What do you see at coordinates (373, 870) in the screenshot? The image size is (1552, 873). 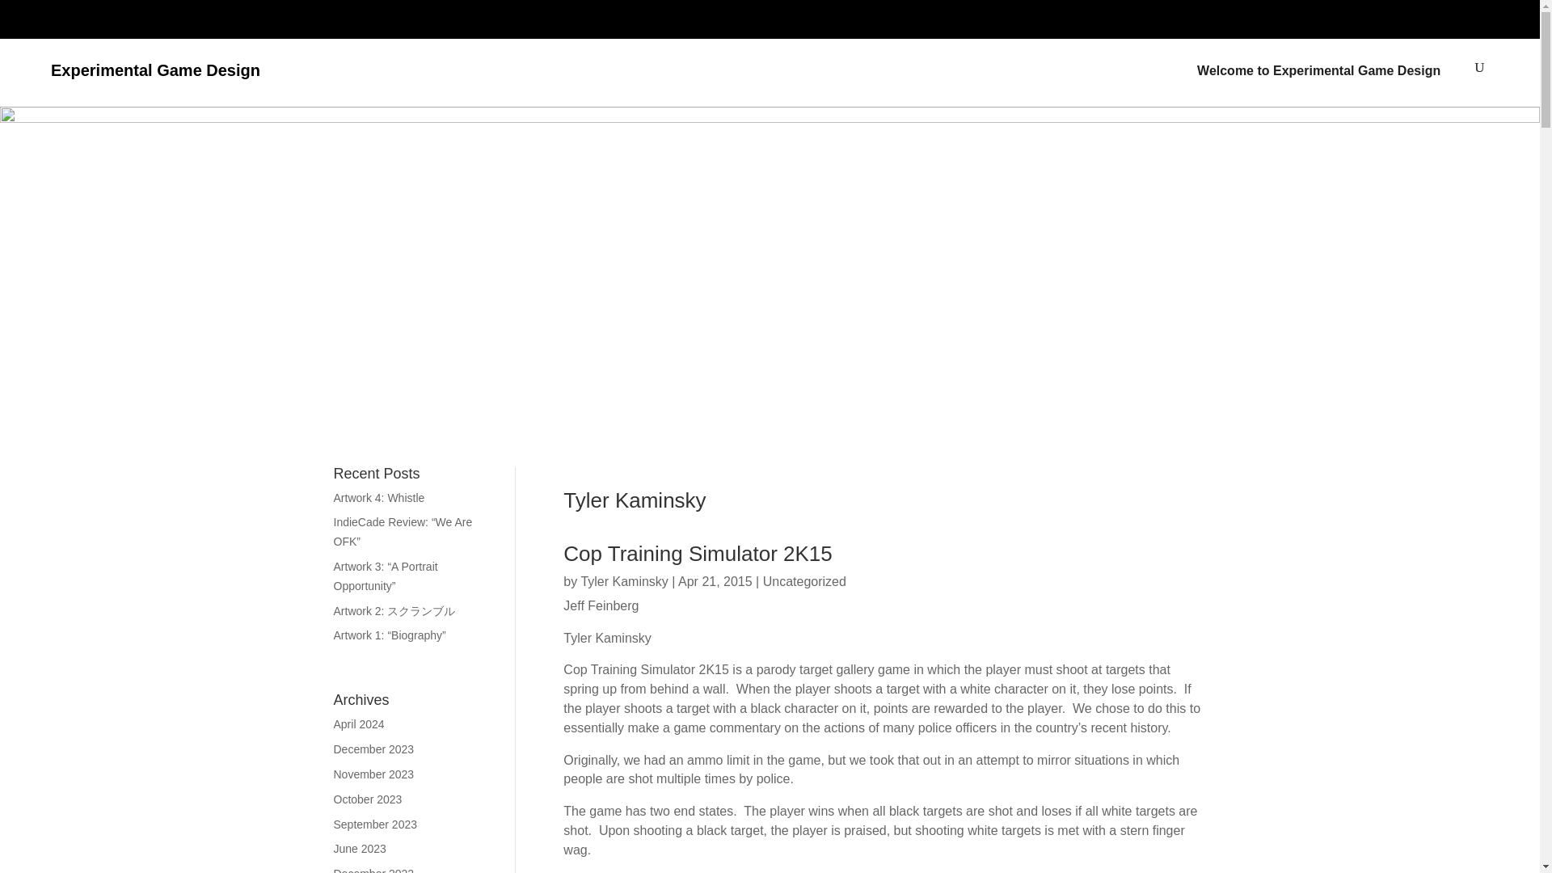 I see `December 2022` at bounding box center [373, 870].